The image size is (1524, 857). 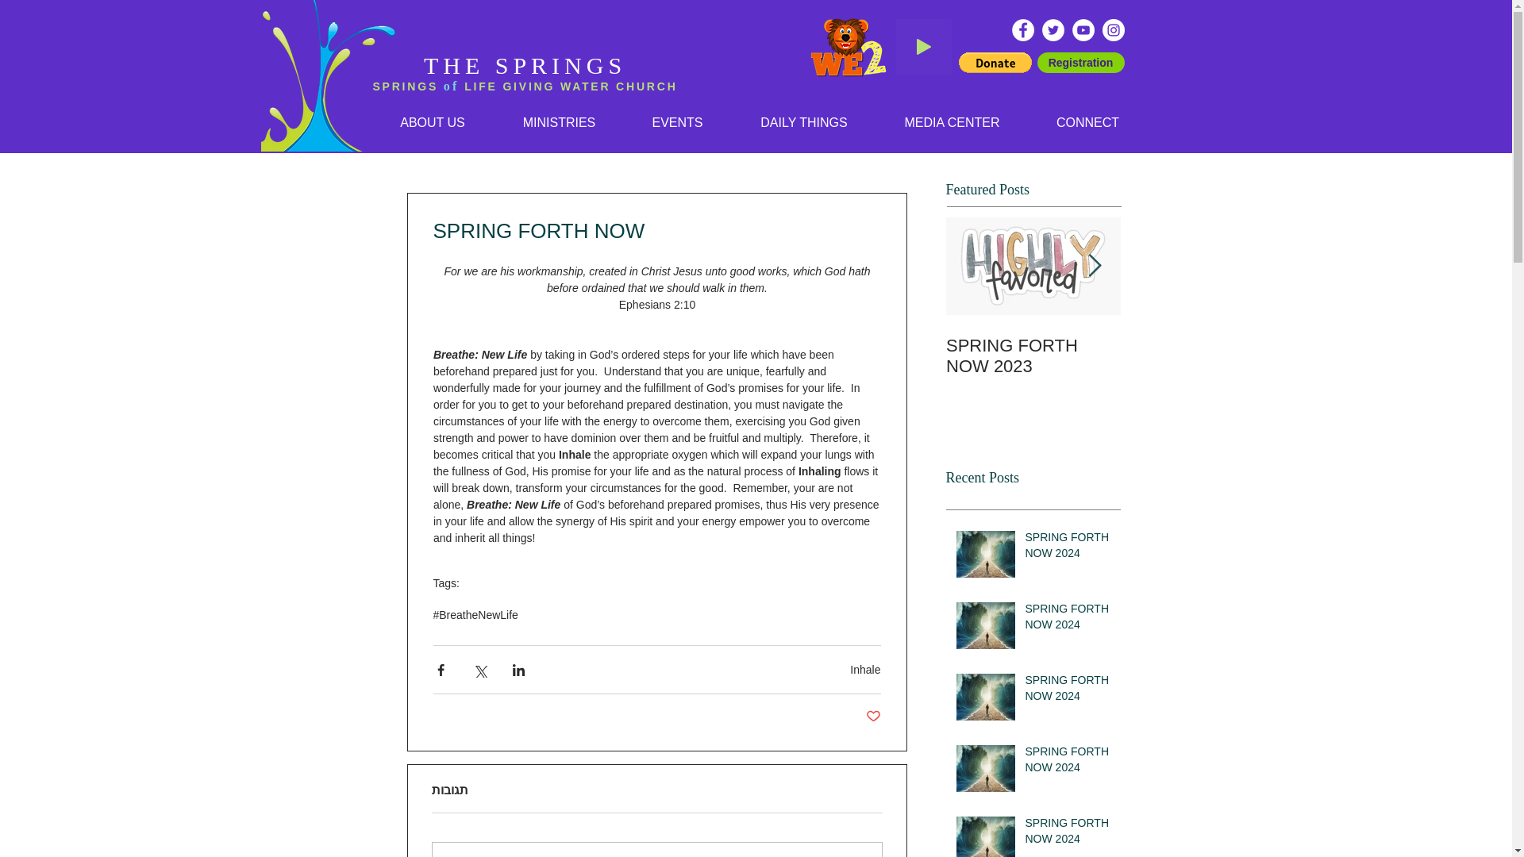 I want to click on Inhale, so click(x=865, y=670).